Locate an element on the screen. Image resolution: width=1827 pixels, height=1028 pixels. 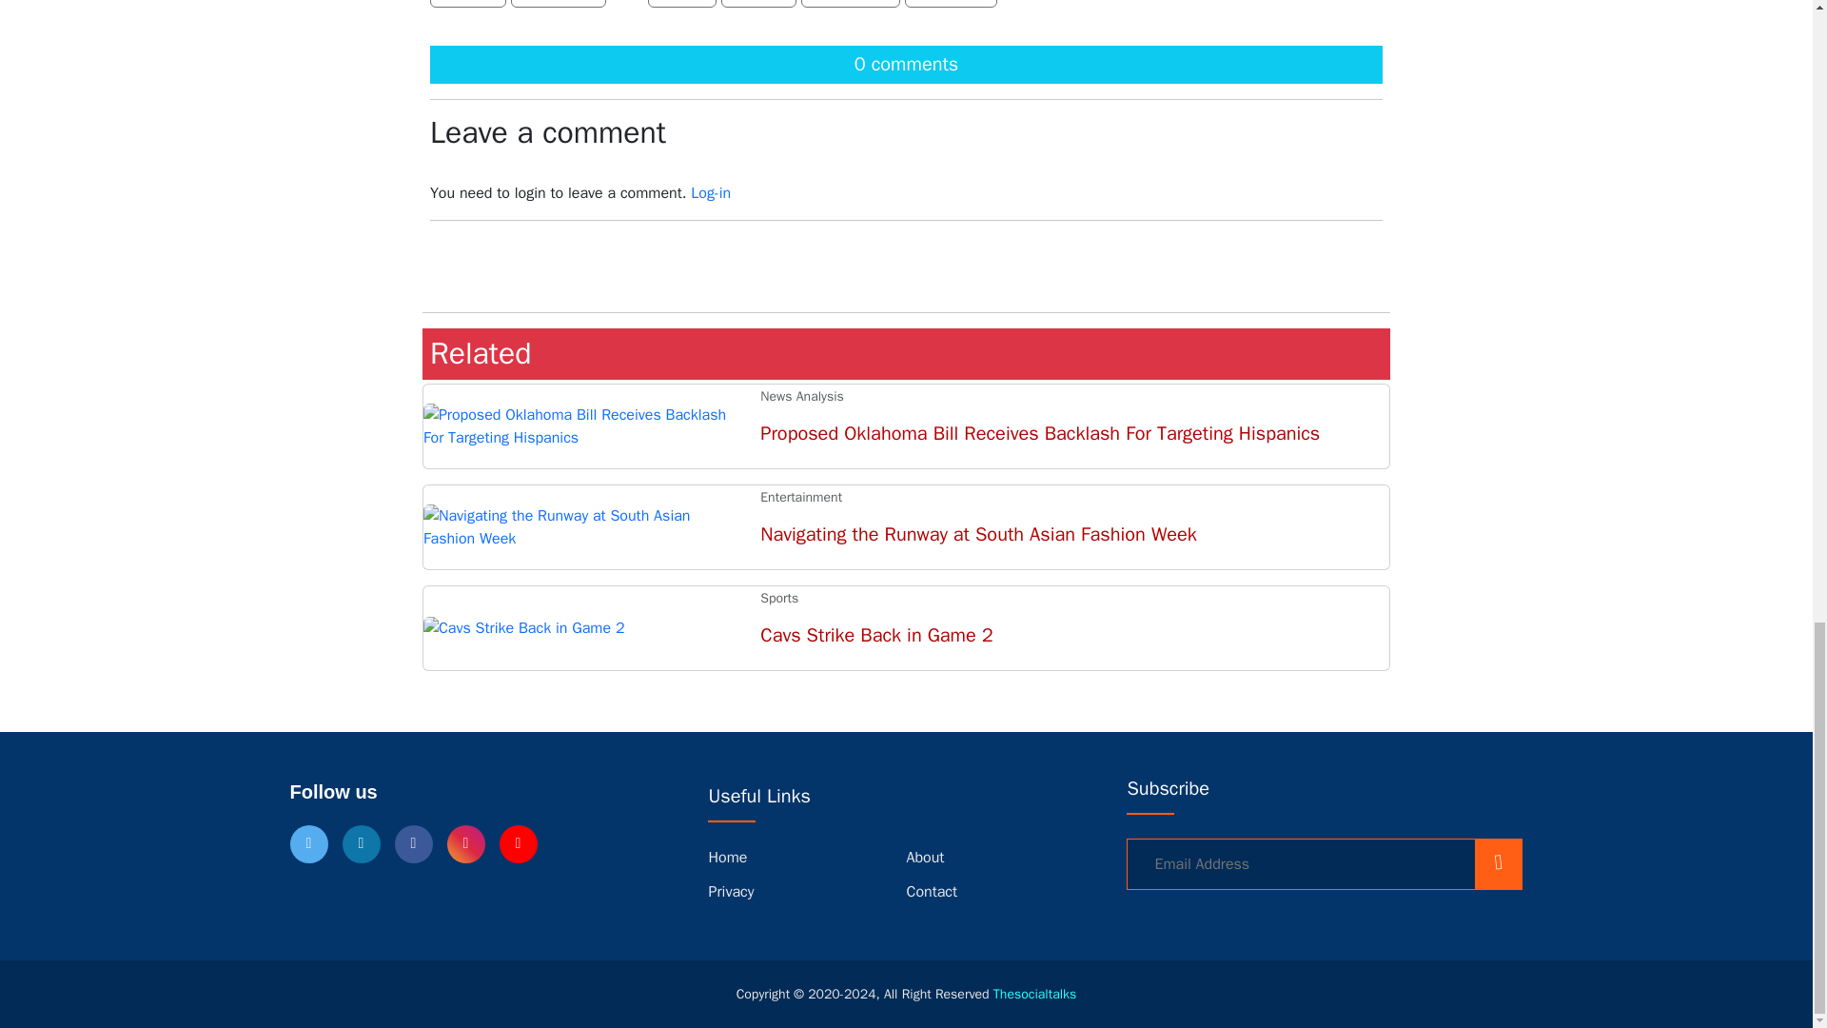
Twitter is located at coordinates (467, 4).